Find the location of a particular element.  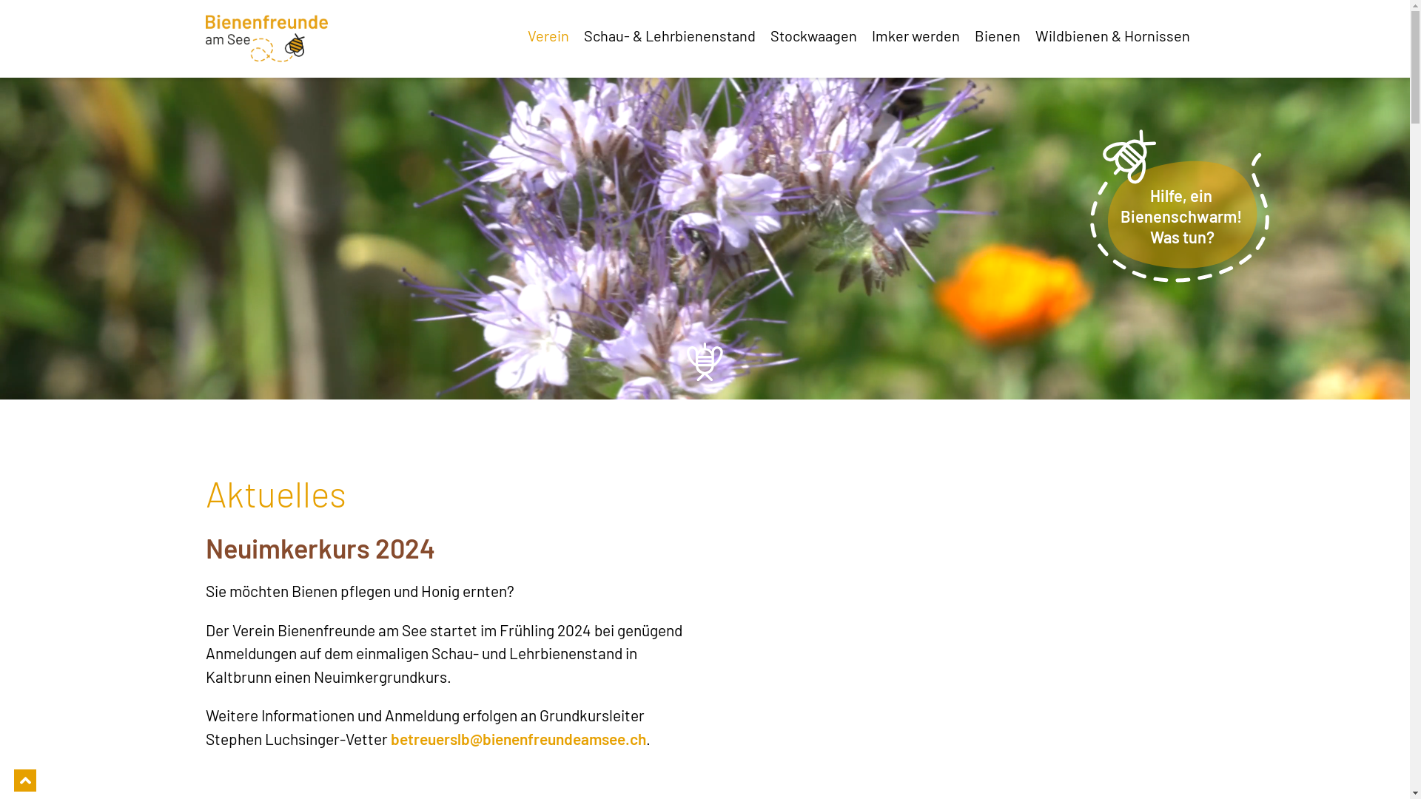

Schau- & Lehrbienenstand is located at coordinates (676, 36).